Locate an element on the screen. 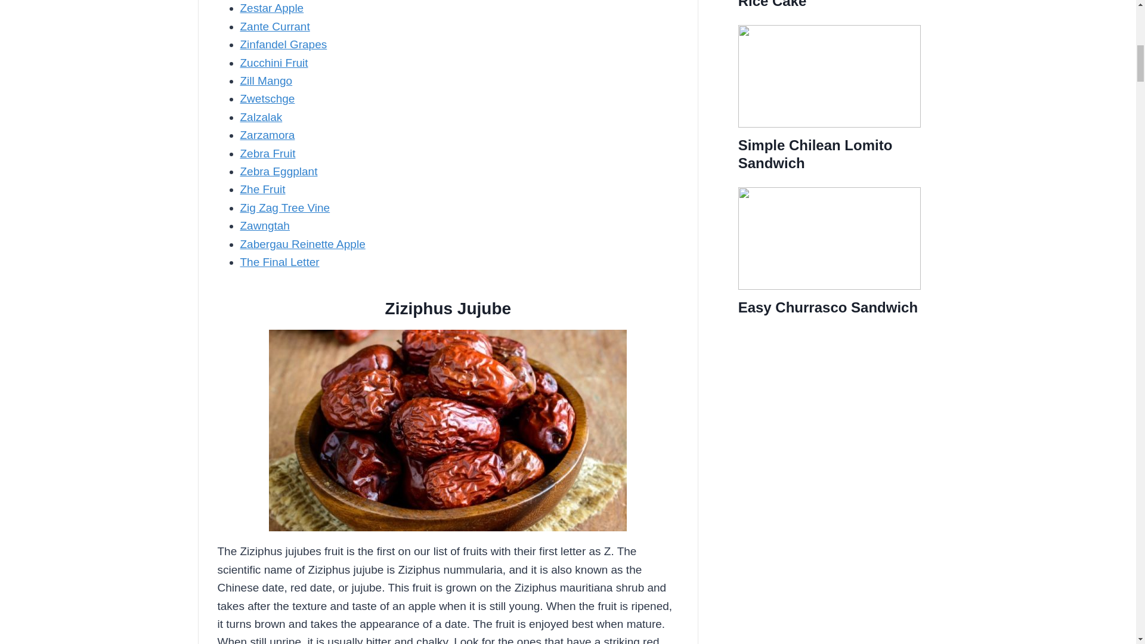 The width and height of the screenshot is (1145, 644). Zwetschge is located at coordinates (267, 99).